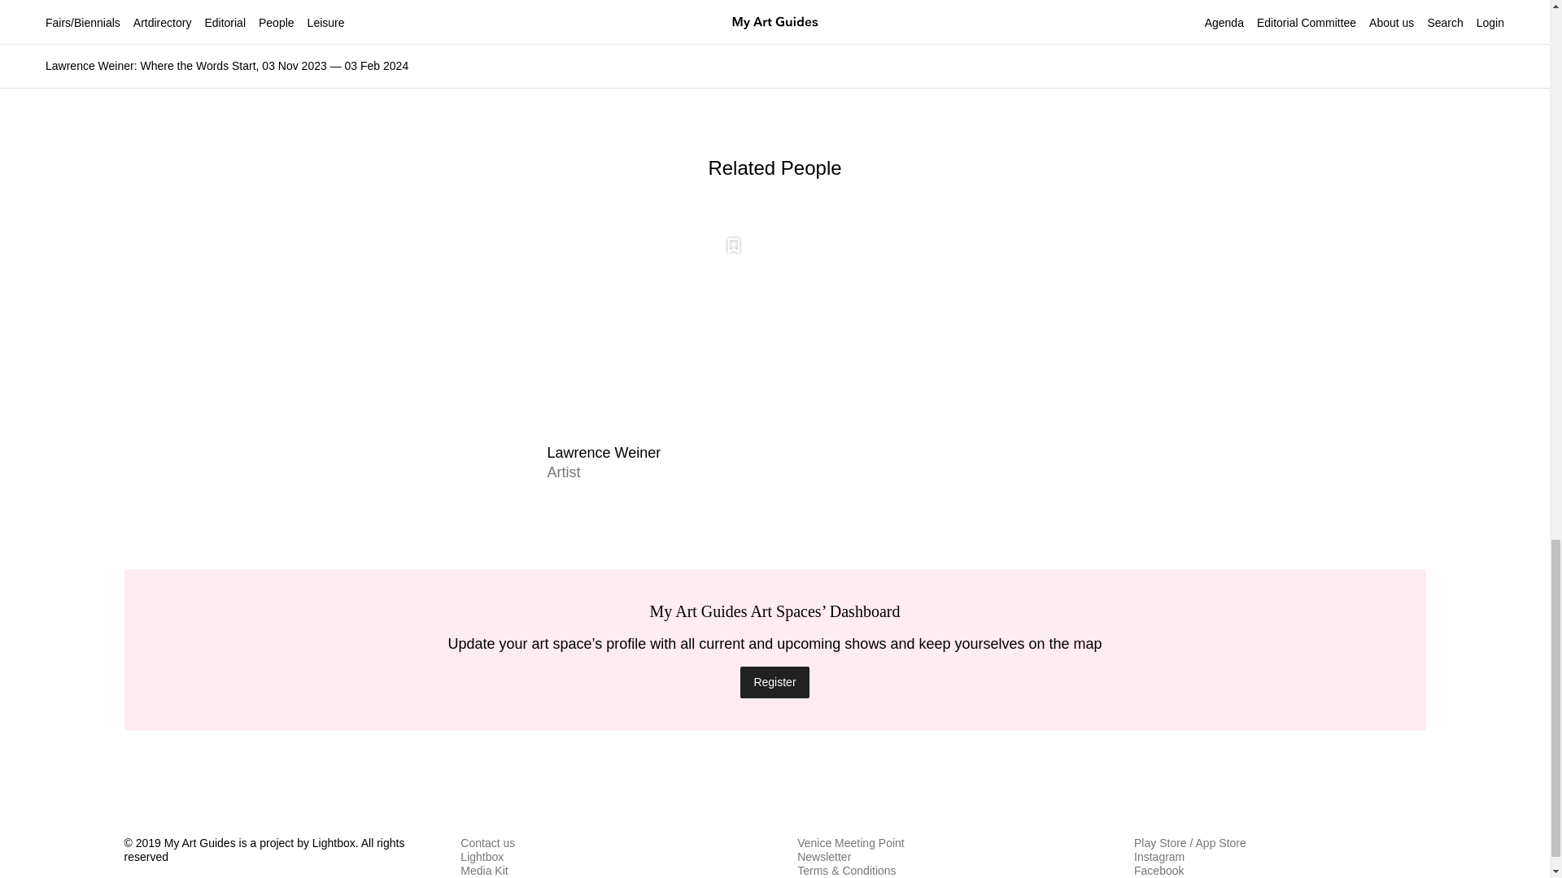 This screenshot has width=1562, height=878. What do you see at coordinates (1158, 870) in the screenshot?
I see `Facebook` at bounding box center [1158, 870].